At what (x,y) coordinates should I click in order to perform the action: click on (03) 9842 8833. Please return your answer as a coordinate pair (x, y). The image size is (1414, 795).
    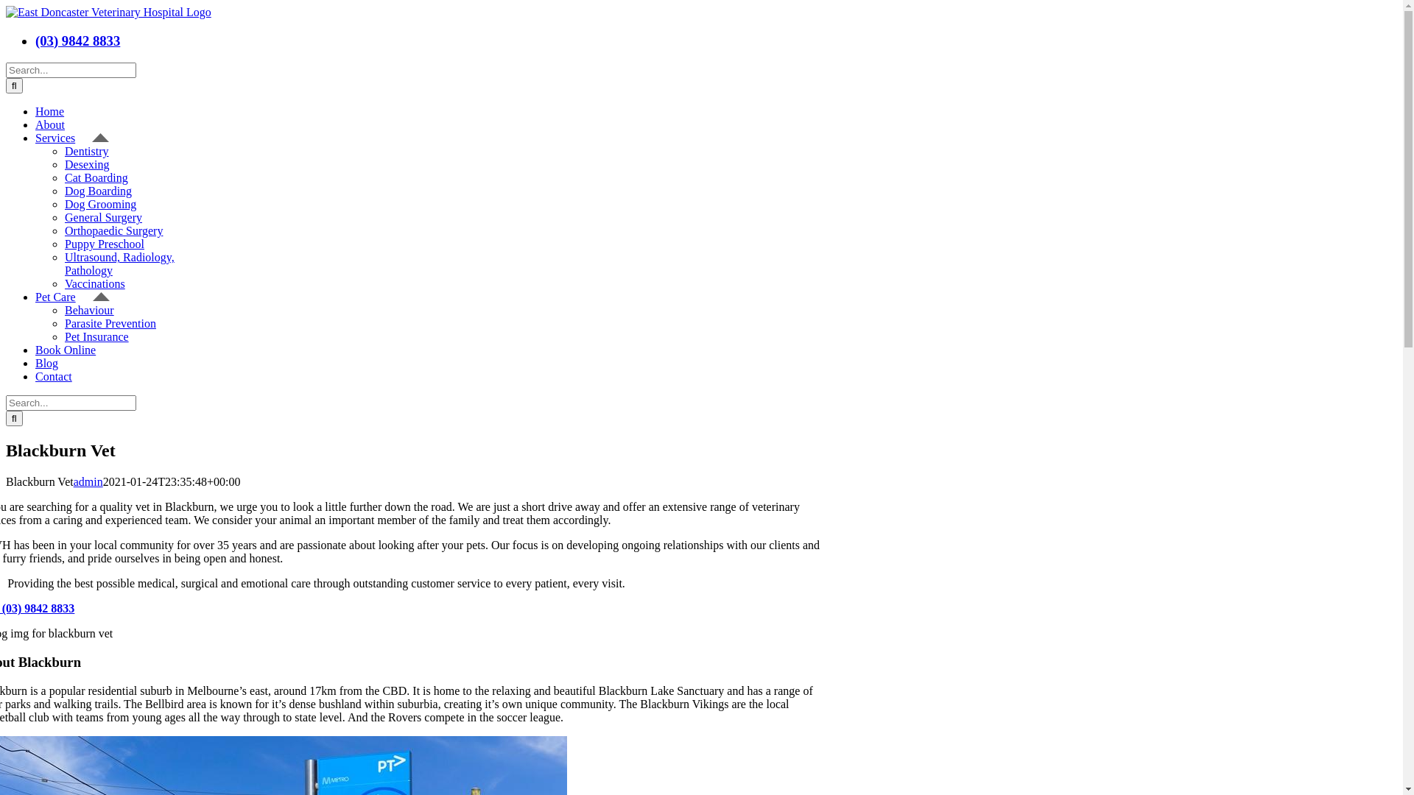
    Looking at the image, I should click on (78, 41).